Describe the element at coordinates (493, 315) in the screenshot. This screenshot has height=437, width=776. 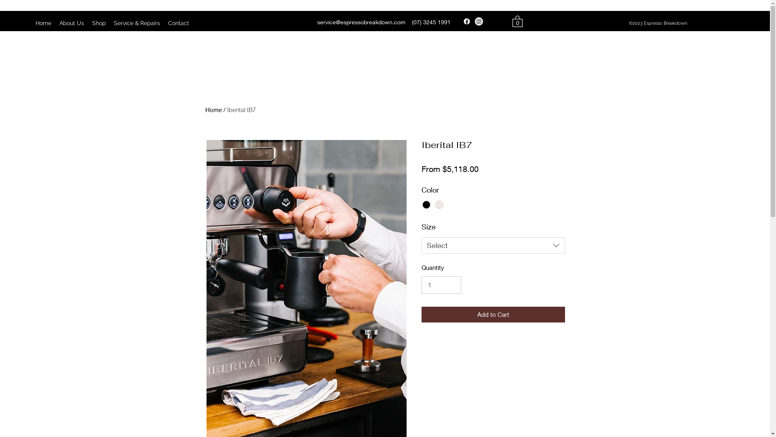
I see `Add to Cart` at that location.